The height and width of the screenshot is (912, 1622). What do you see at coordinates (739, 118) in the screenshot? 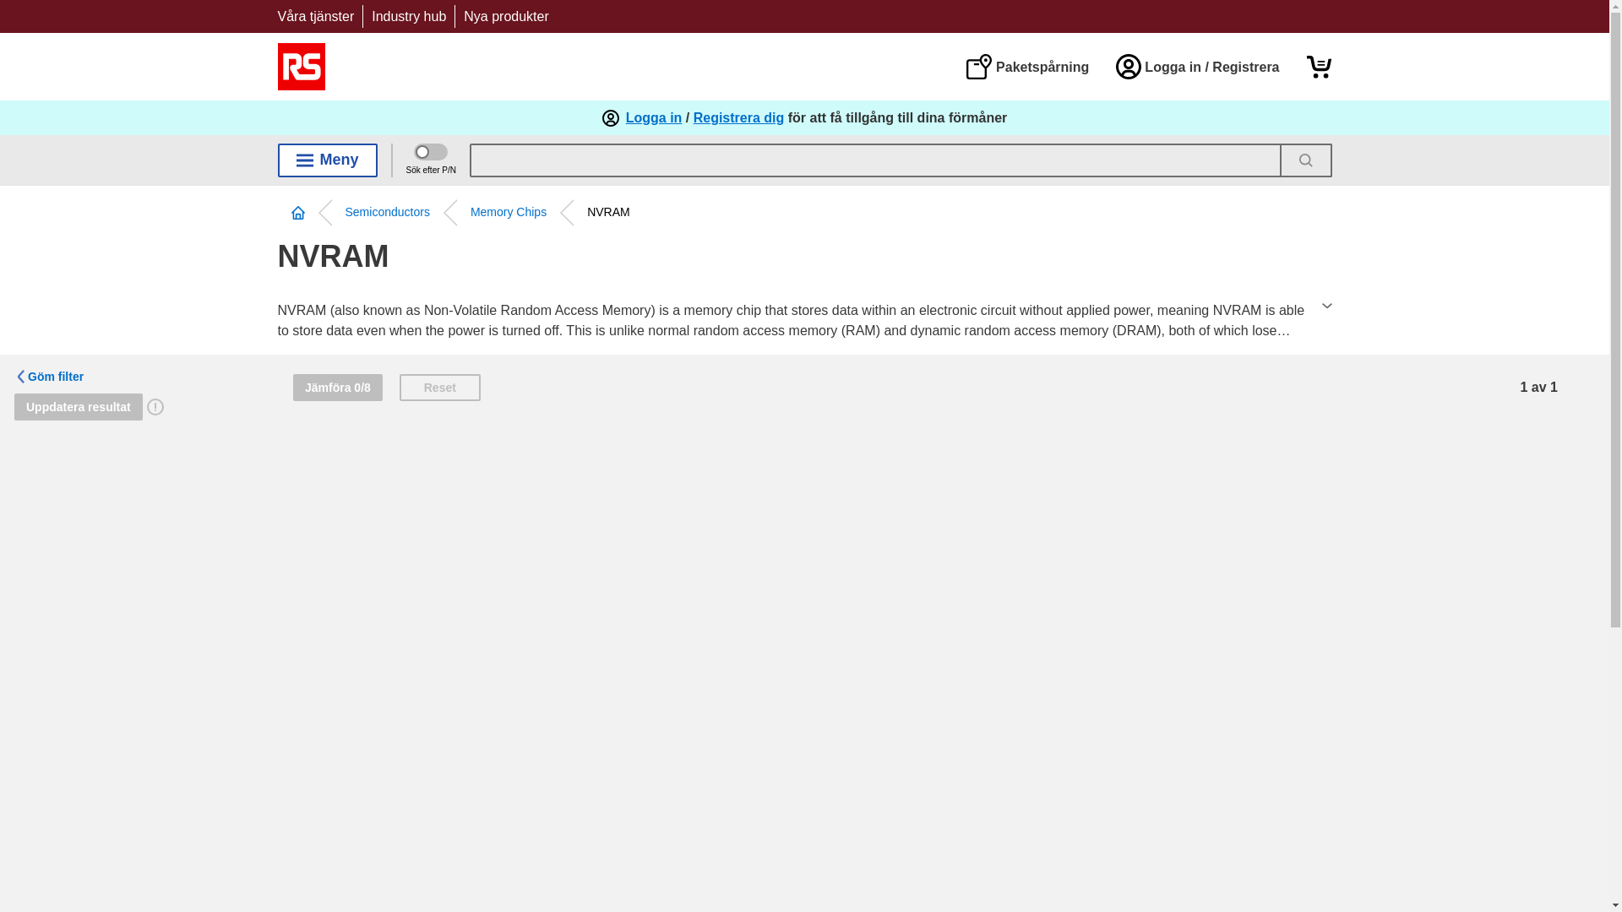
I see `Registrera dig` at bounding box center [739, 118].